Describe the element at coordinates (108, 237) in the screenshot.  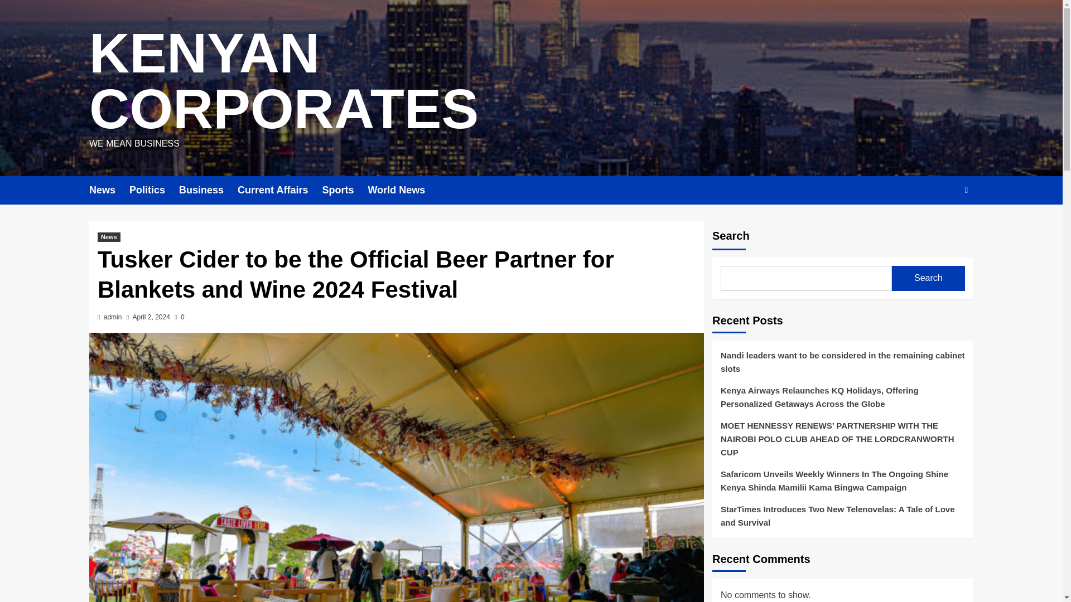
I see `News` at that location.